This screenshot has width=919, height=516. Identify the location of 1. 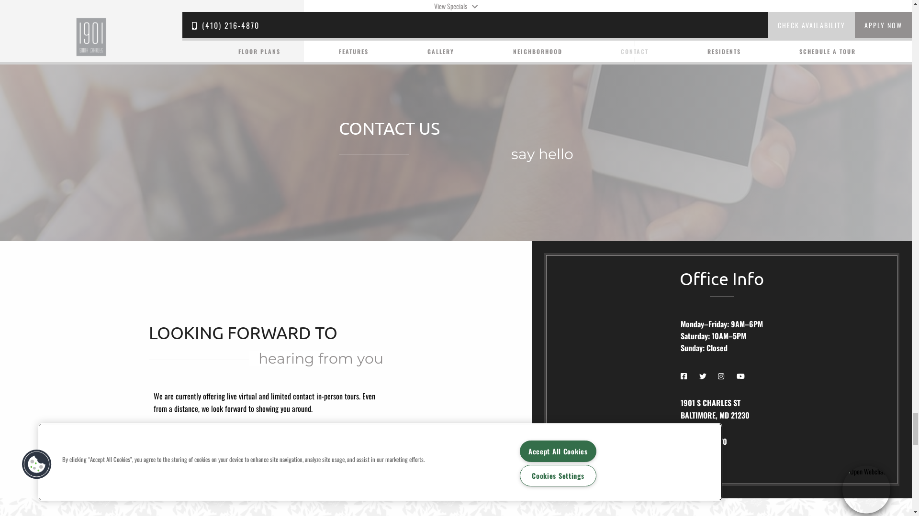
(885, 423).